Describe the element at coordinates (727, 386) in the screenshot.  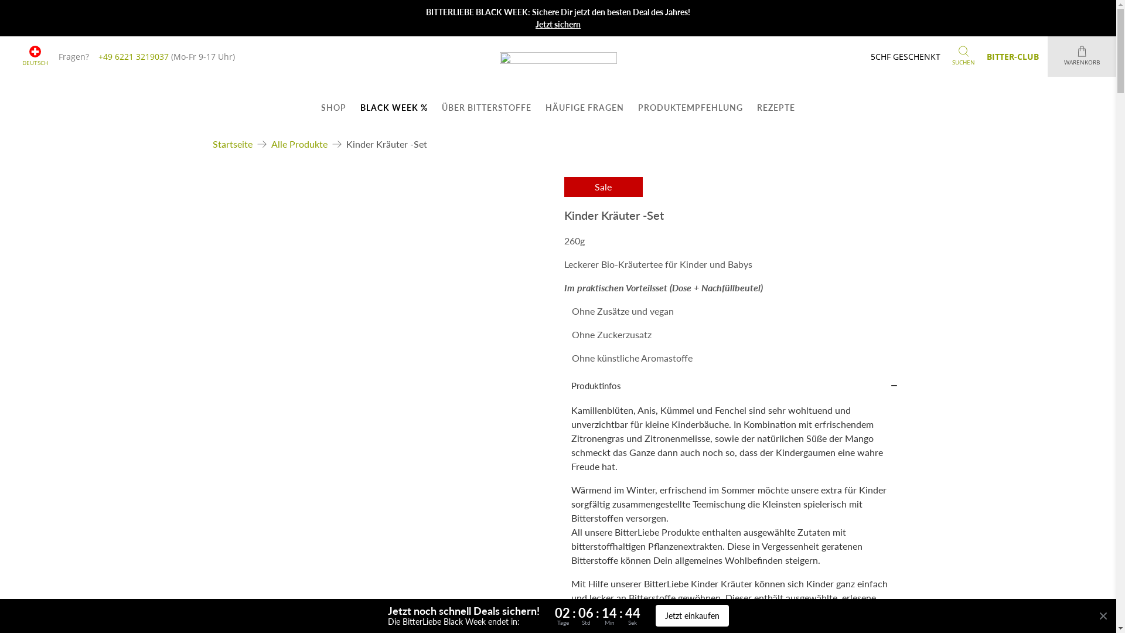
I see `Produktinfos` at that location.